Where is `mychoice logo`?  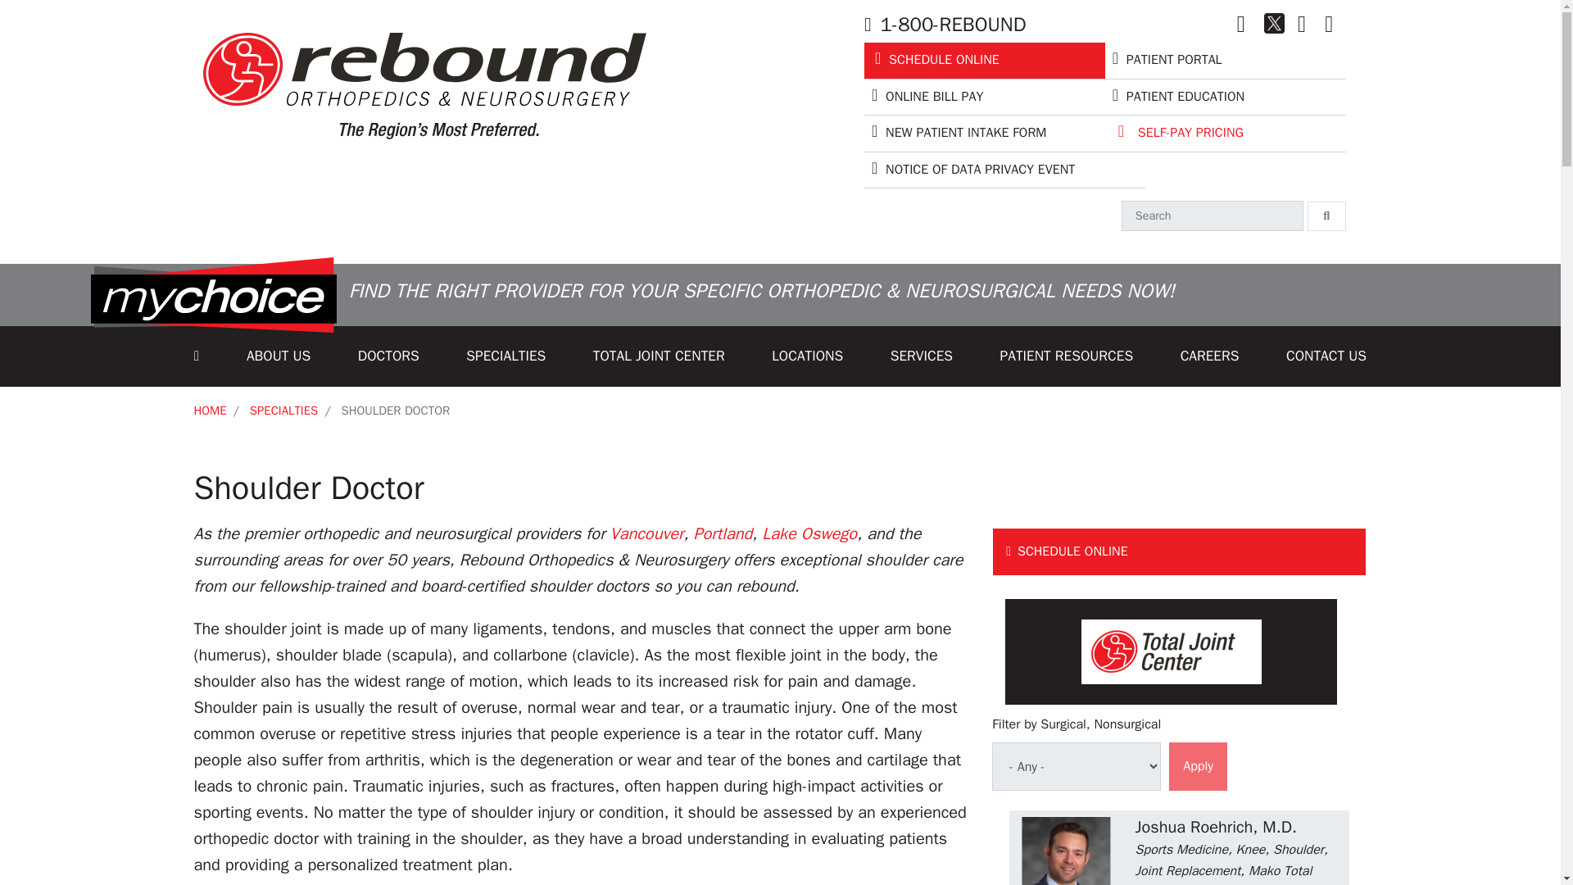 mychoice logo is located at coordinates (213, 295).